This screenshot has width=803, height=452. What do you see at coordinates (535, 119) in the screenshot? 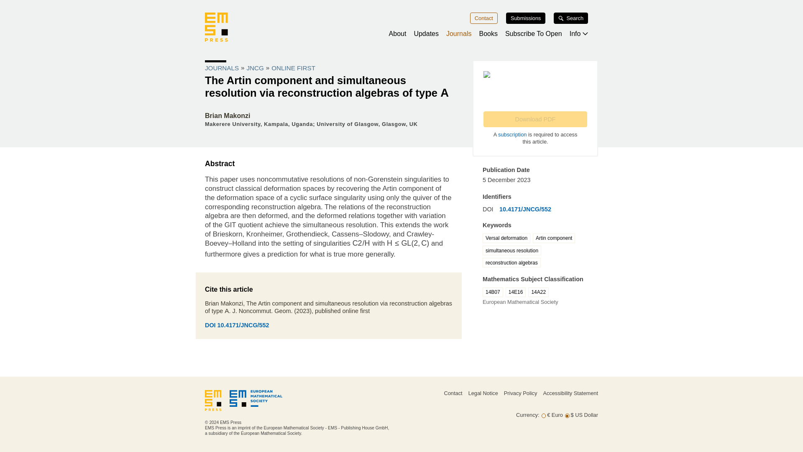
I see `Currently you do not have access to this article.` at bounding box center [535, 119].